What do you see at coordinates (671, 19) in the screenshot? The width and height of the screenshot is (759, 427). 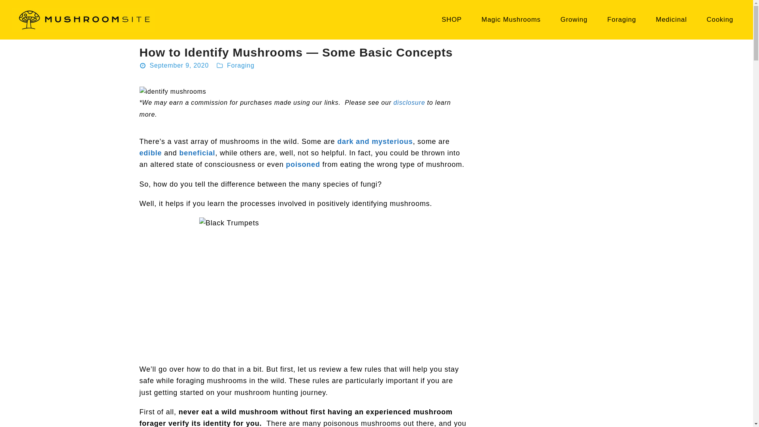 I see `Medicinal` at bounding box center [671, 19].